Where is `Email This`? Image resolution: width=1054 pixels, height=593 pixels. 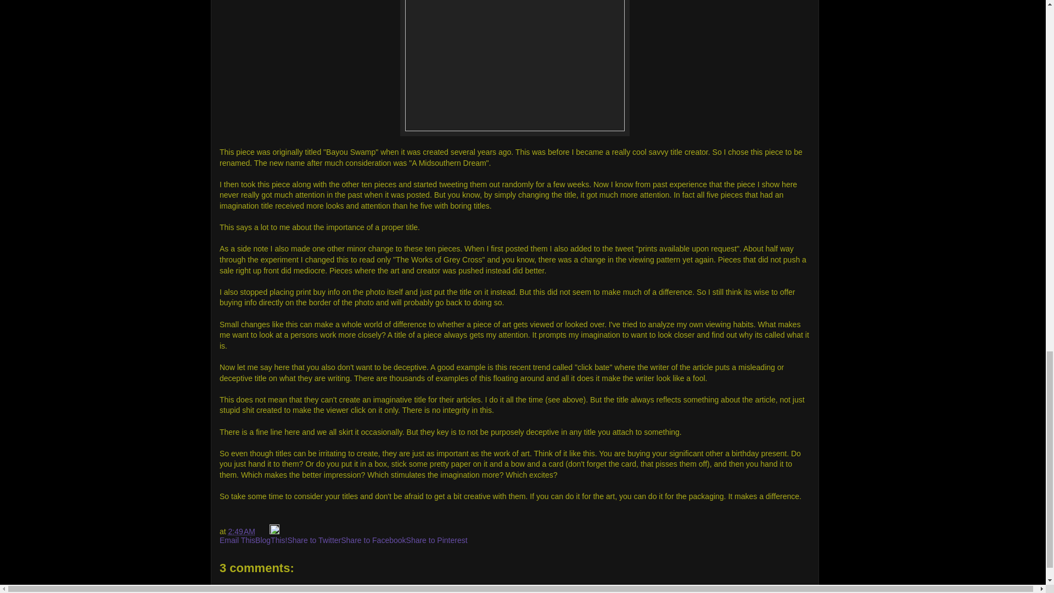 Email This is located at coordinates (237, 540).